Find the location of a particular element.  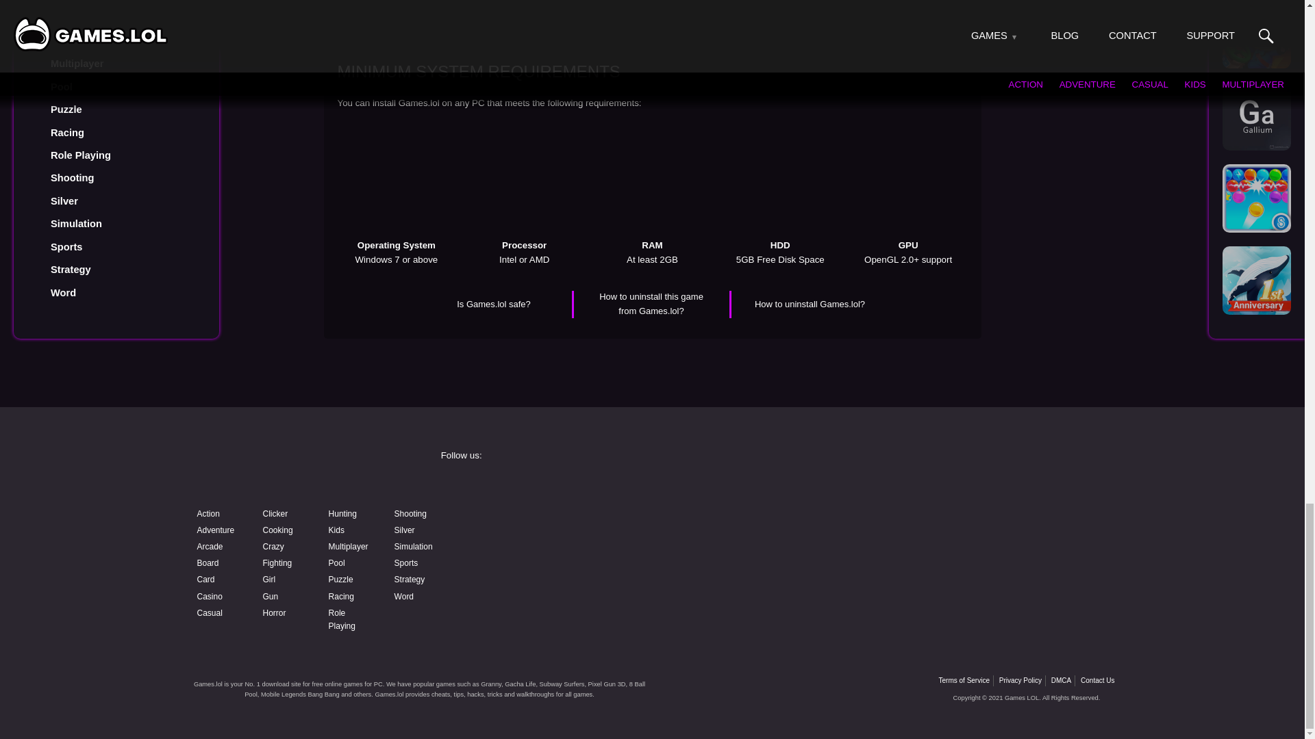

Facebook is located at coordinates (545, 487).